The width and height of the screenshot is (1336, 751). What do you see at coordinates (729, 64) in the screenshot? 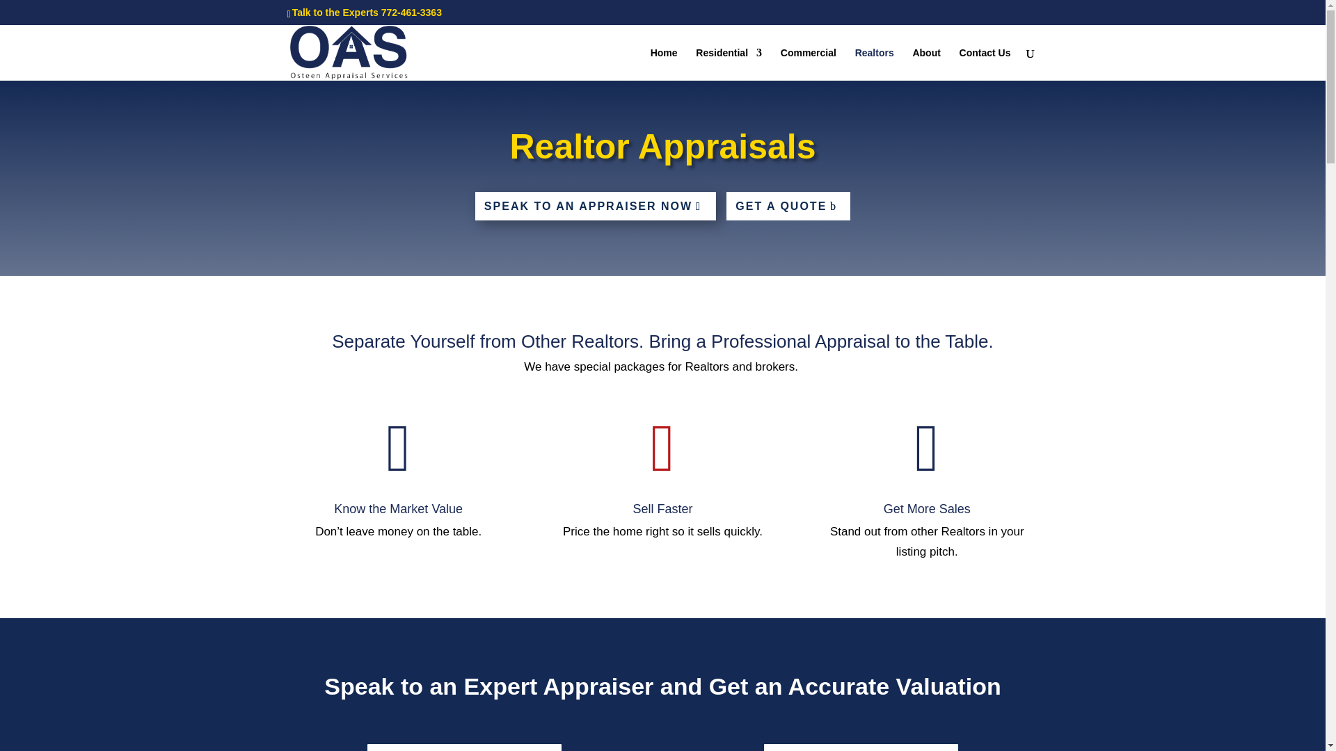
I see `Residential` at bounding box center [729, 64].